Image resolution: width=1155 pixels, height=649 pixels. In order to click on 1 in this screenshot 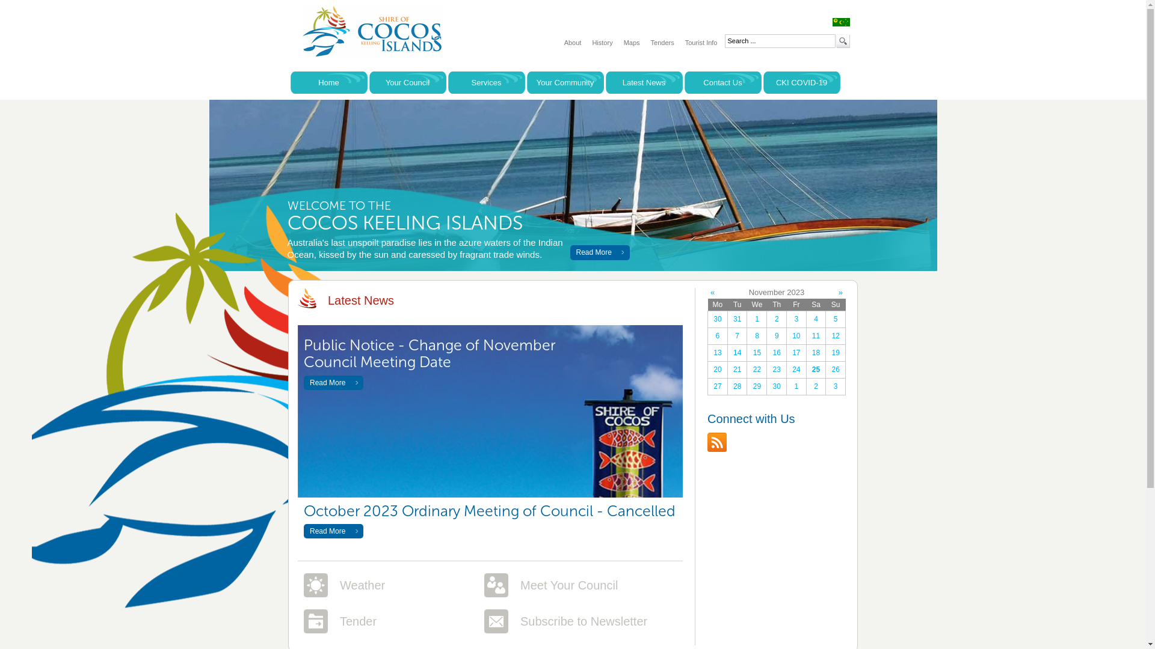, I will do `click(757, 320)`.